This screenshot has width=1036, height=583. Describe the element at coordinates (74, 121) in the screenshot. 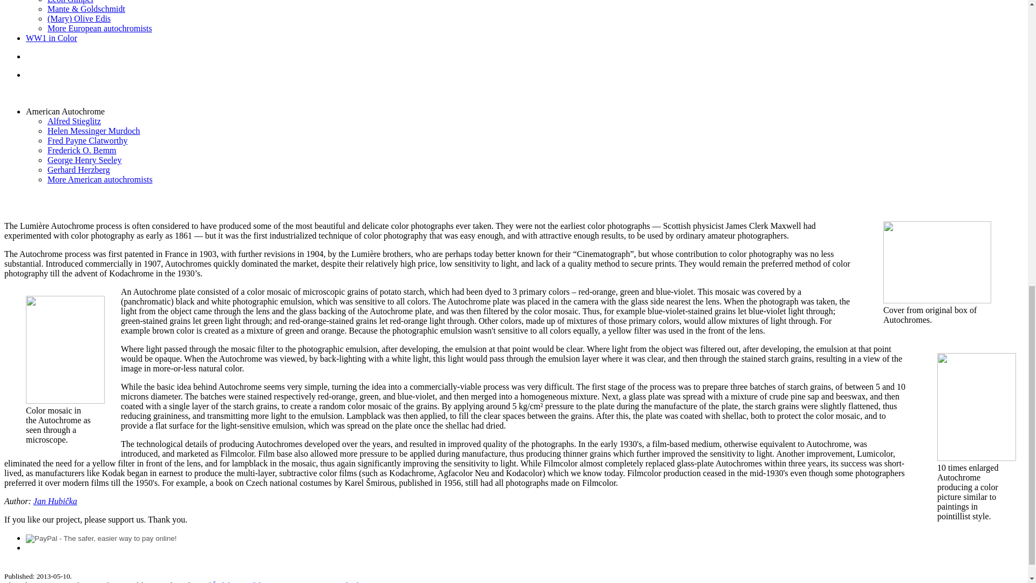

I see `Alfred Stieglitz` at that location.